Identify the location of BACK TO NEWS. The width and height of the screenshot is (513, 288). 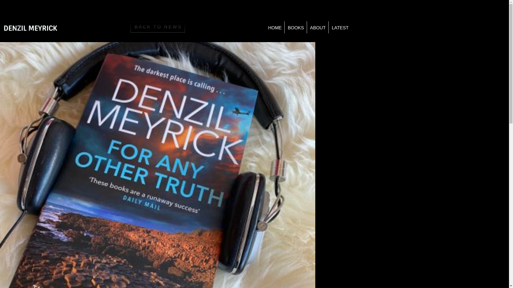
(158, 27).